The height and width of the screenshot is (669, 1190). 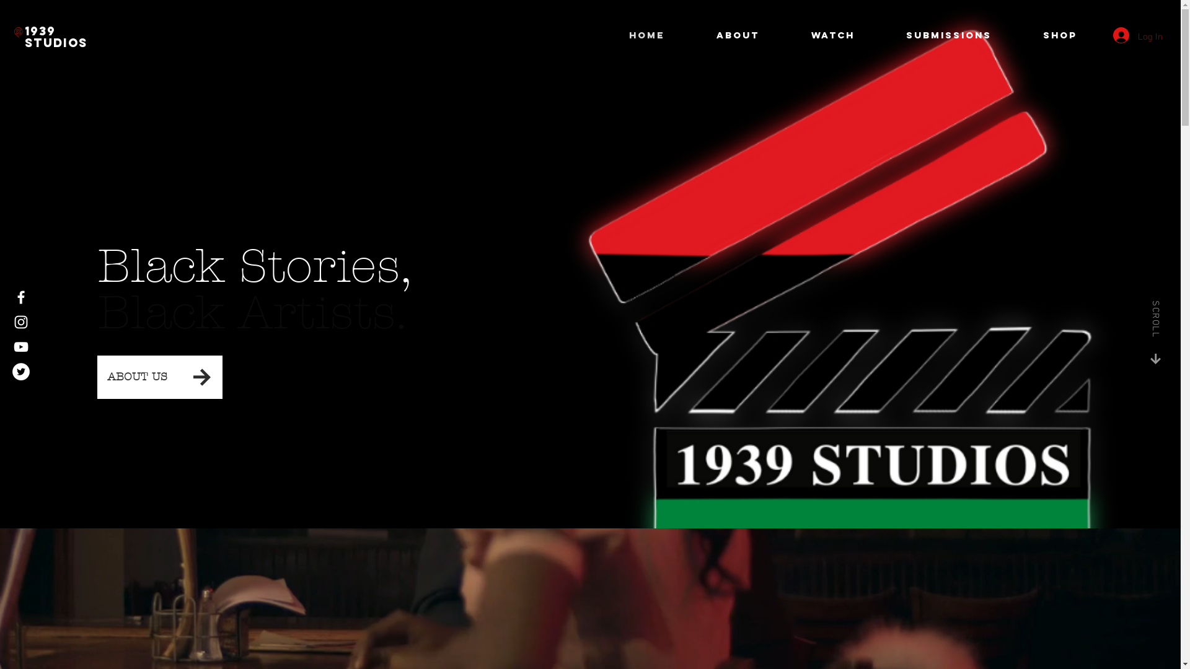 I want to click on SHOP, so click(x=1074, y=35).